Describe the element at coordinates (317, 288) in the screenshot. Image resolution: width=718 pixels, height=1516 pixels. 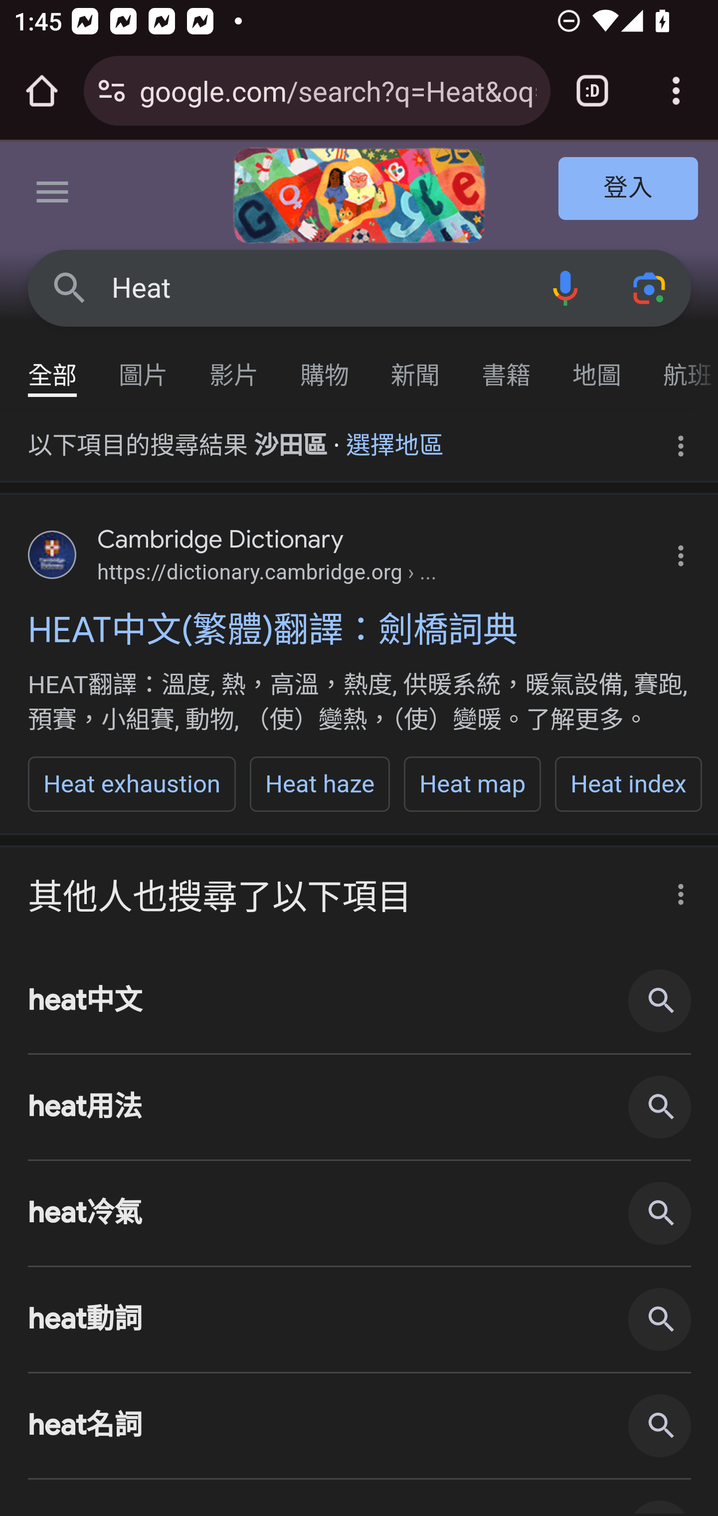
I see `Heat` at that location.